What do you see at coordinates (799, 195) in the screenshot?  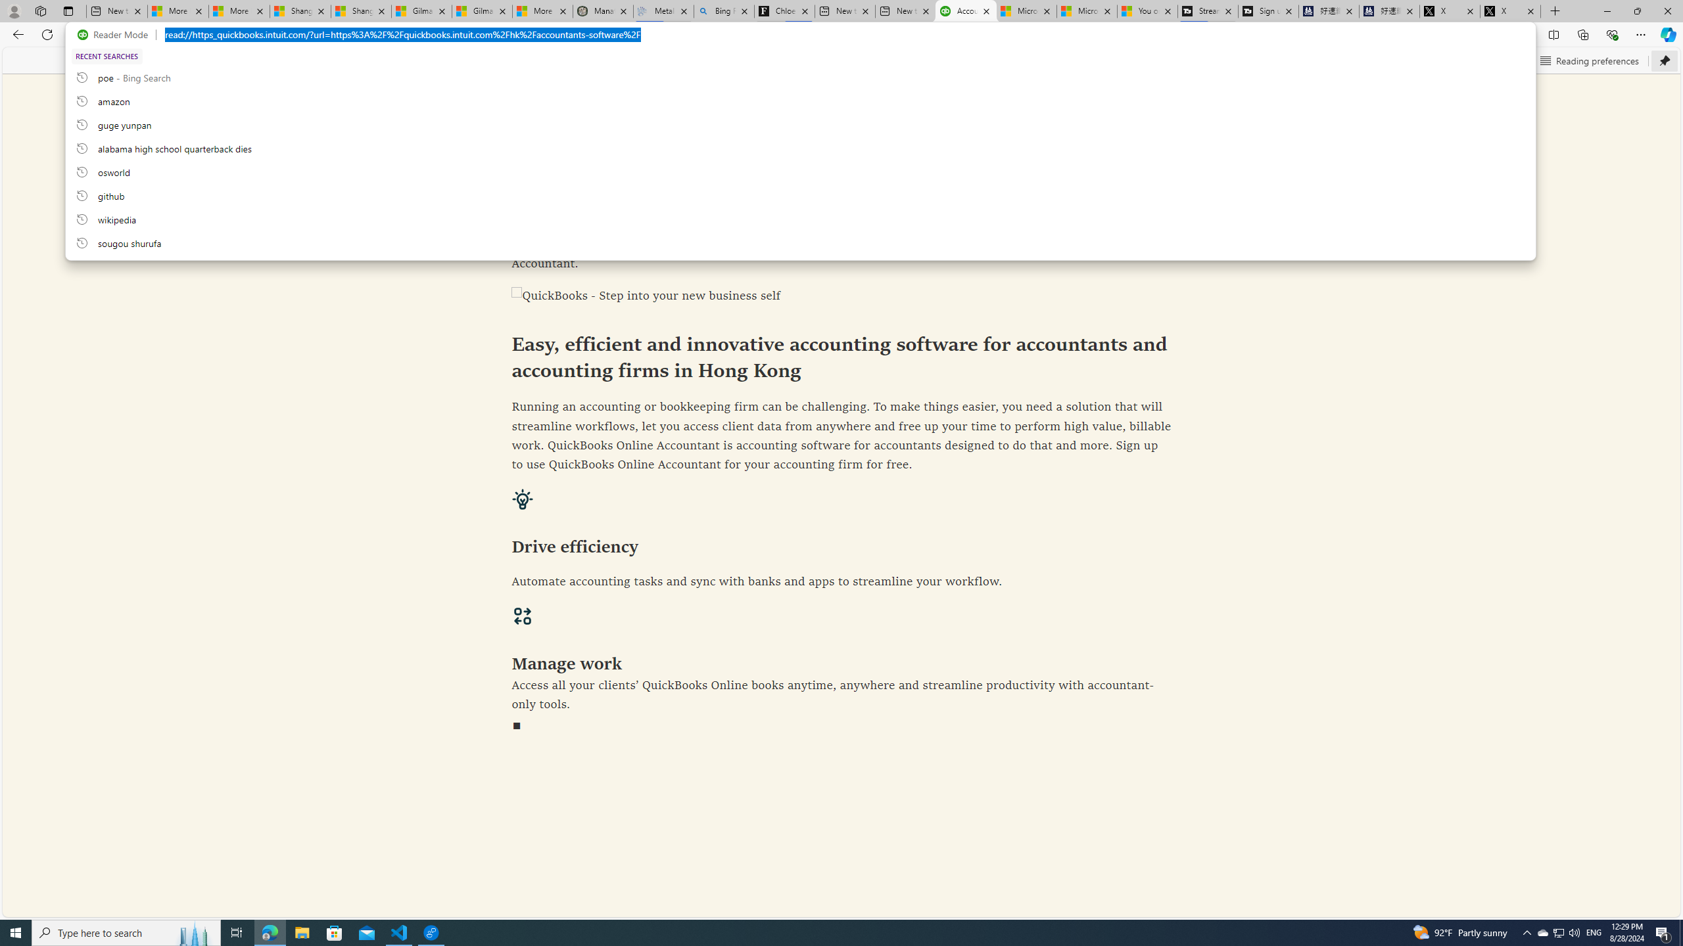 I see `github, recent searches from history` at bounding box center [799, 195].